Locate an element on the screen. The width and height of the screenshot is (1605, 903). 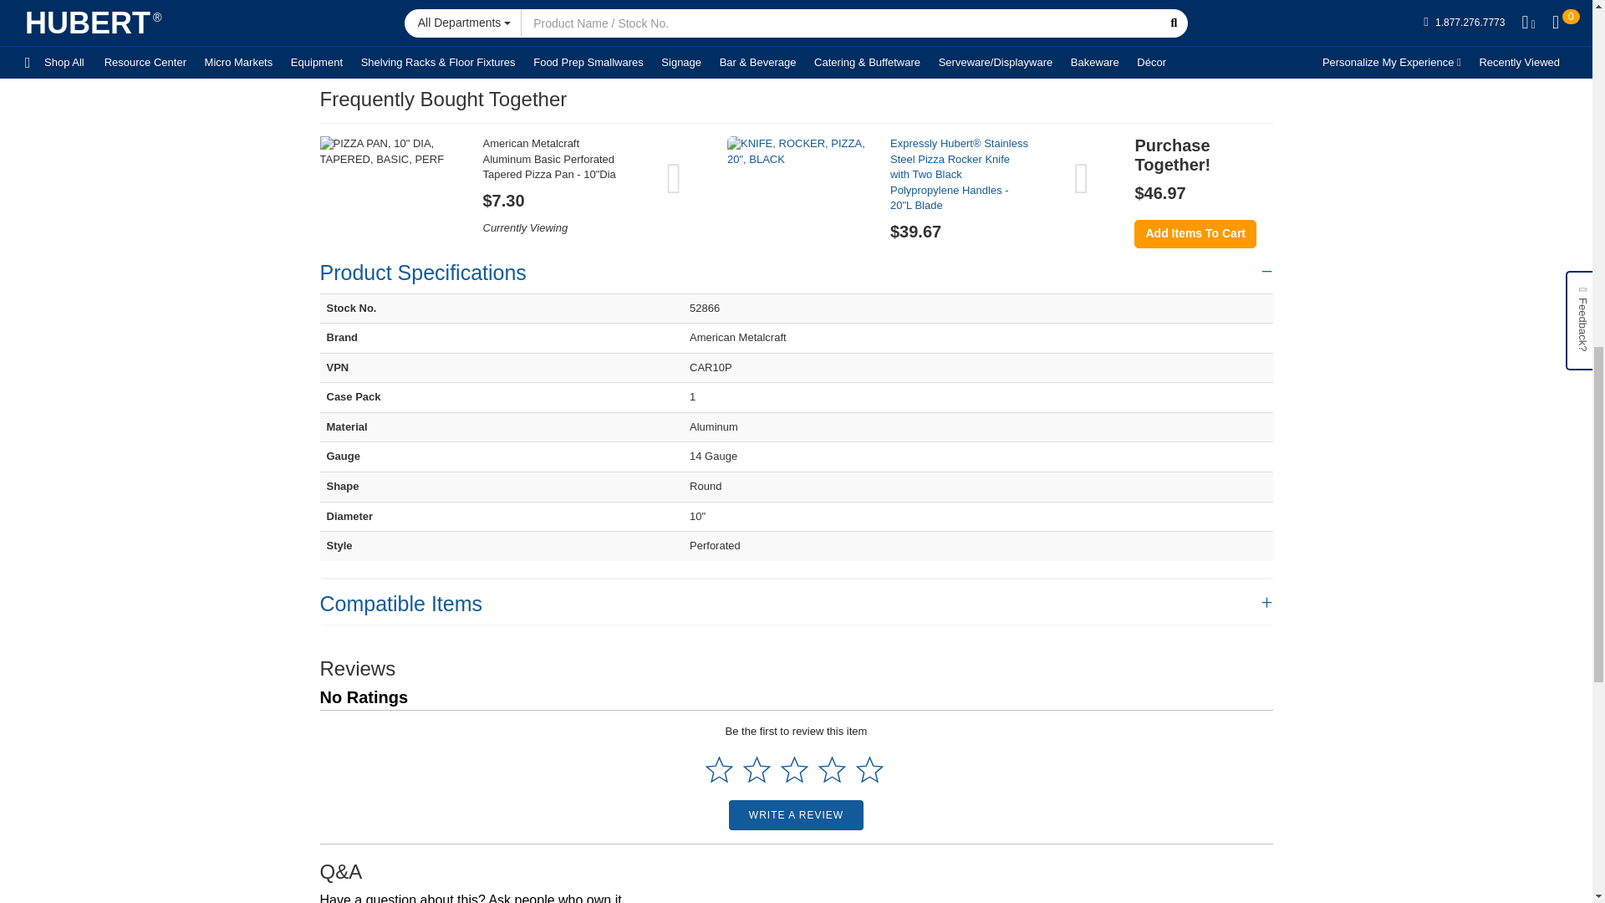
pizza pan is located at coordinates (388, 151).